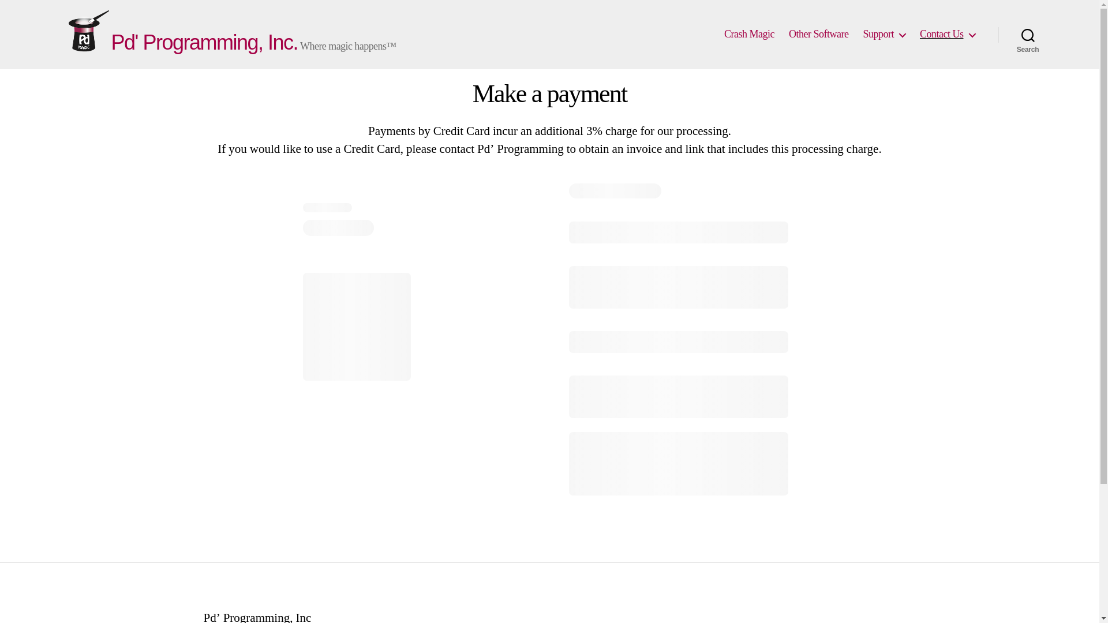 The image size is (1108, 623). I want to click on Contact Us, so click(947, 35).